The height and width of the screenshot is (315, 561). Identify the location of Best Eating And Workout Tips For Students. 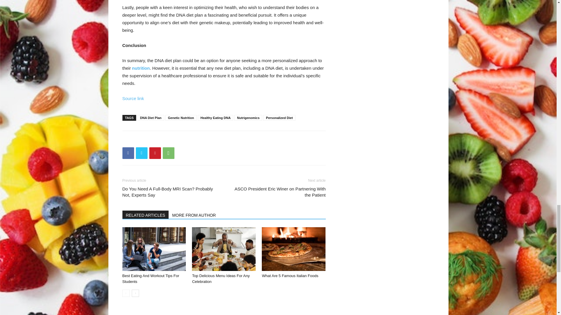
(154, 249).